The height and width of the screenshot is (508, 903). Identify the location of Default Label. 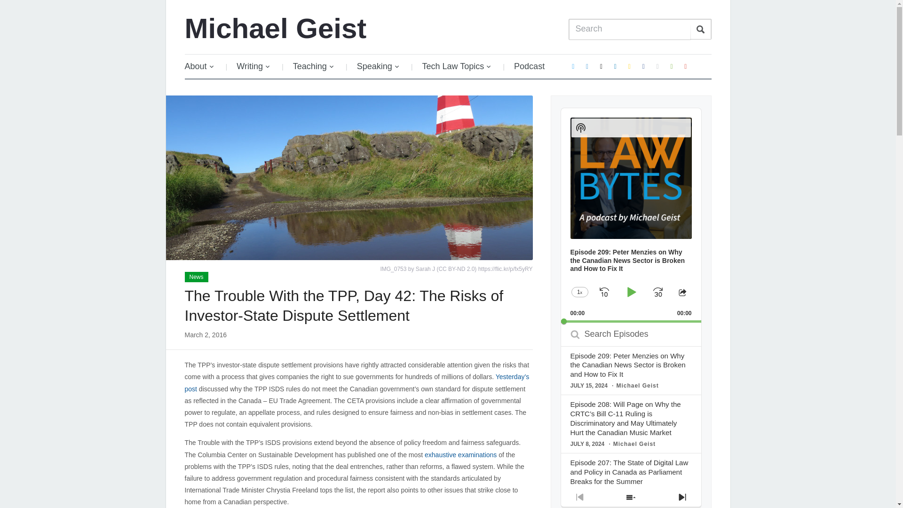
(686, 66).